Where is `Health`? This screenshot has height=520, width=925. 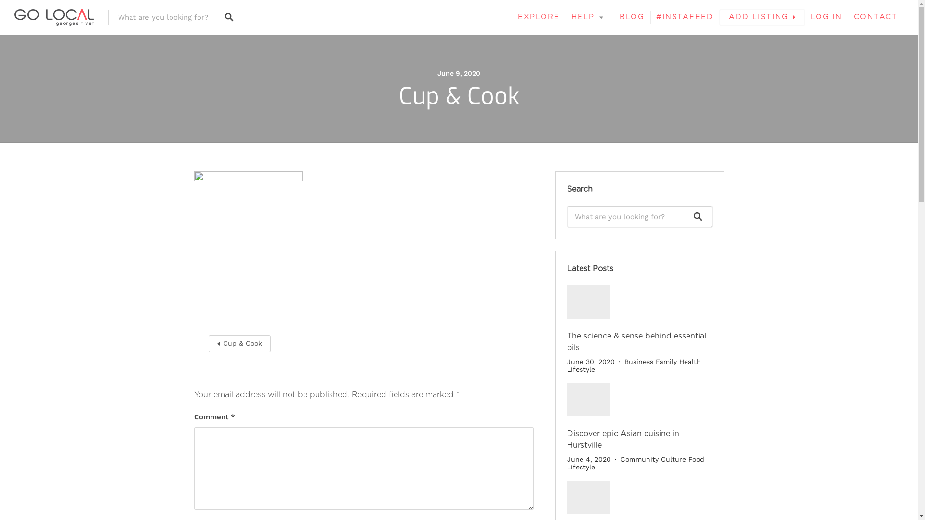
Health is located at coordinates (690, 361).